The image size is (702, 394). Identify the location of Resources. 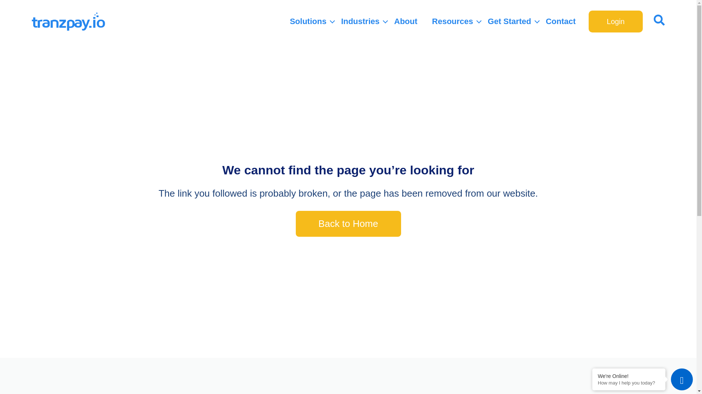
(453, 21).